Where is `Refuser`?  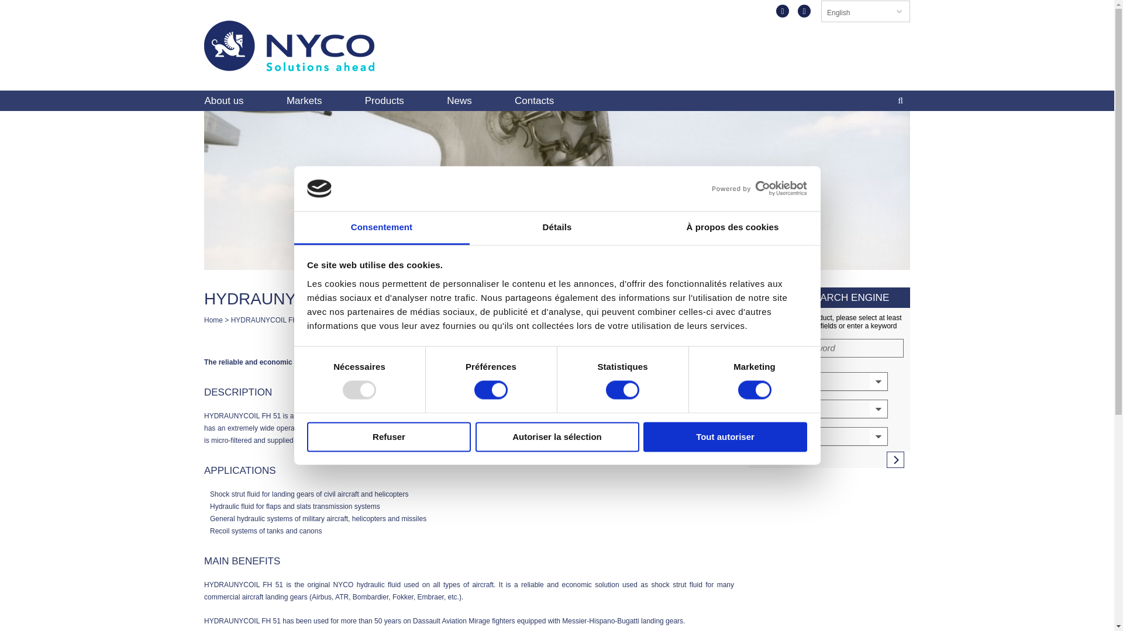 Refuser is located at coordinates (388, 437).